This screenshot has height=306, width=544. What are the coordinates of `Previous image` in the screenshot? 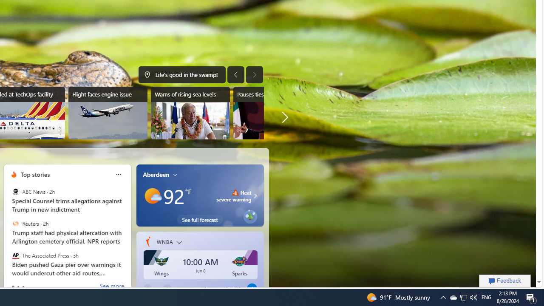 It's located at (235, 75).